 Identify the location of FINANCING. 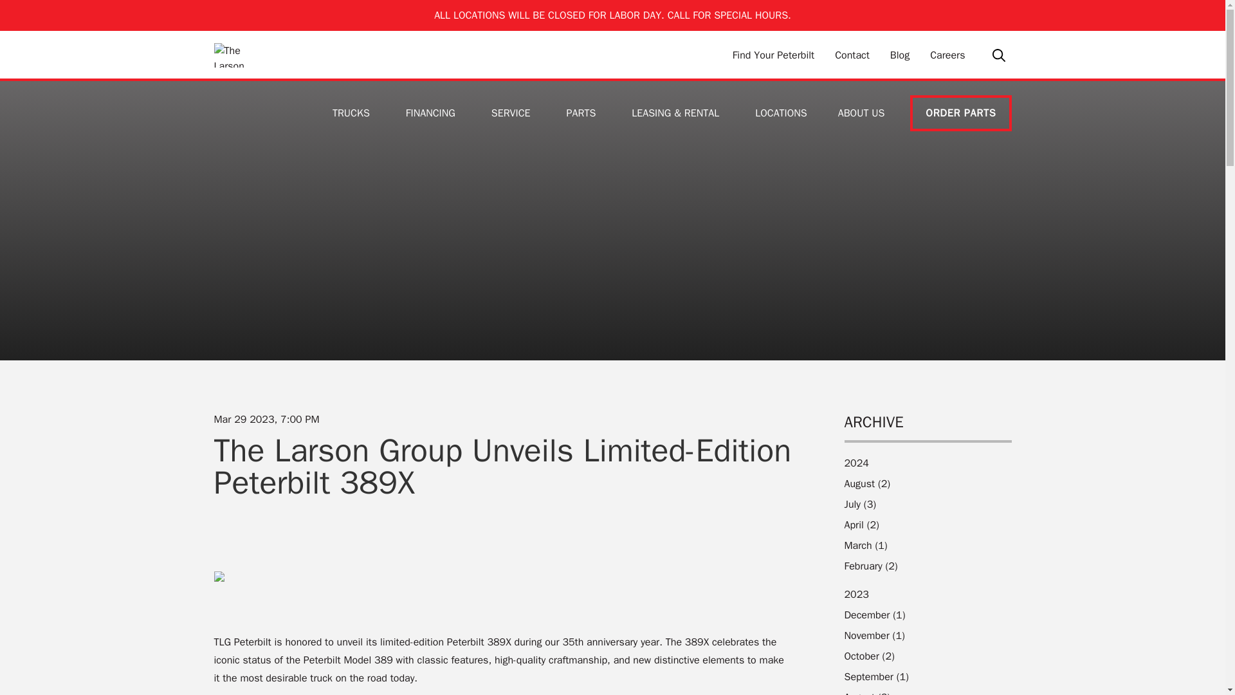
(432, 113).